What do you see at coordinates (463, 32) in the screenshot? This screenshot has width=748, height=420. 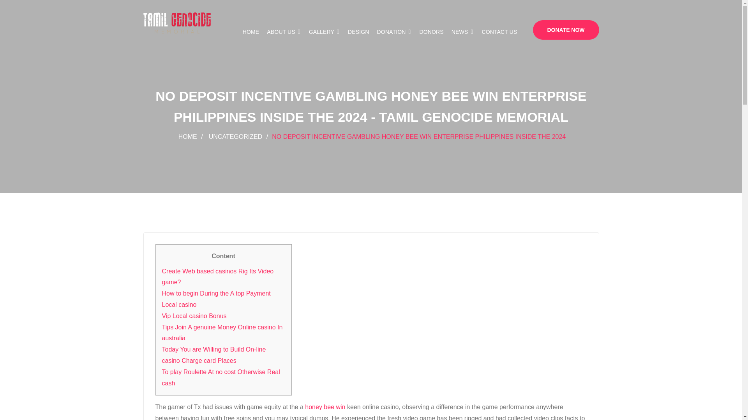 I see `NEWS` at bounding box center [463, 32].